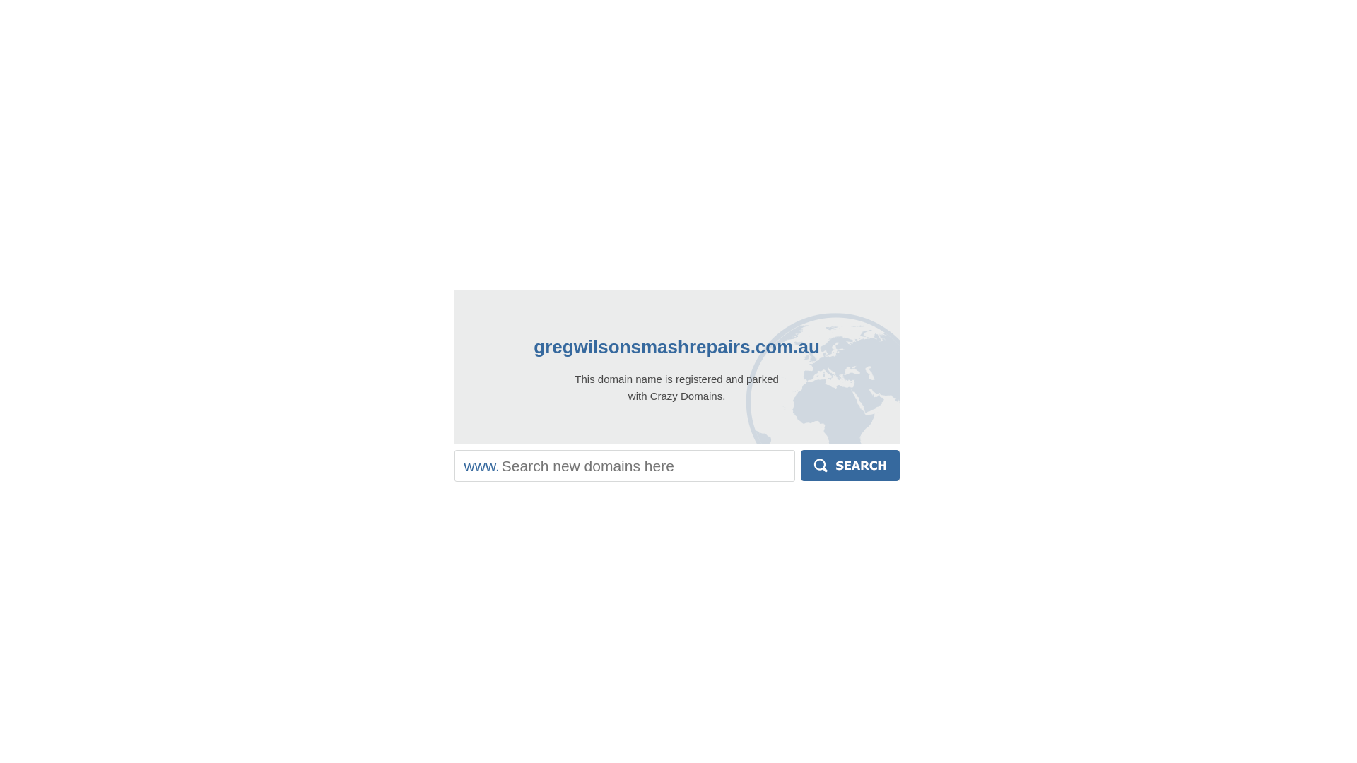 This screenshot has height=763, width=1357. What do you see at coordinates (850, 466) in the screenshot?
I see `Search` at bounding box center [850, 466].